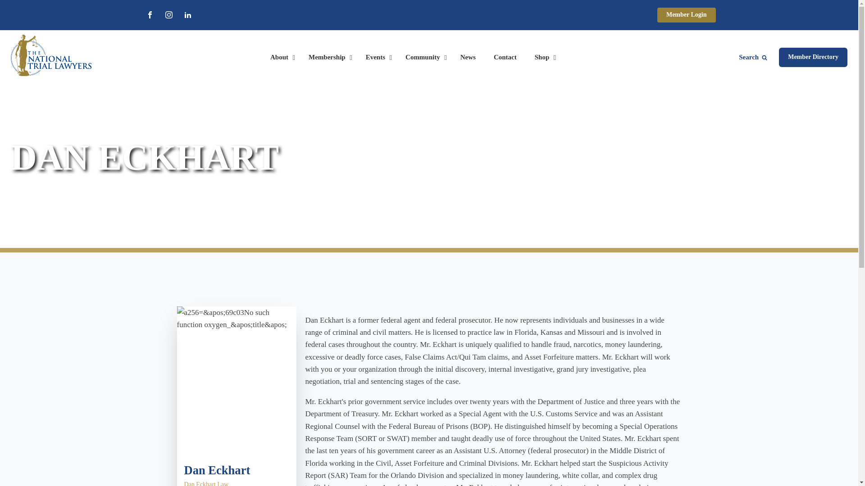 Image resolution: width=865 pixels, height=486 pixels. What do you see at coordinates (687, 15) in the screenshot?
I see `Member Login` at bounding box center [687, 15].